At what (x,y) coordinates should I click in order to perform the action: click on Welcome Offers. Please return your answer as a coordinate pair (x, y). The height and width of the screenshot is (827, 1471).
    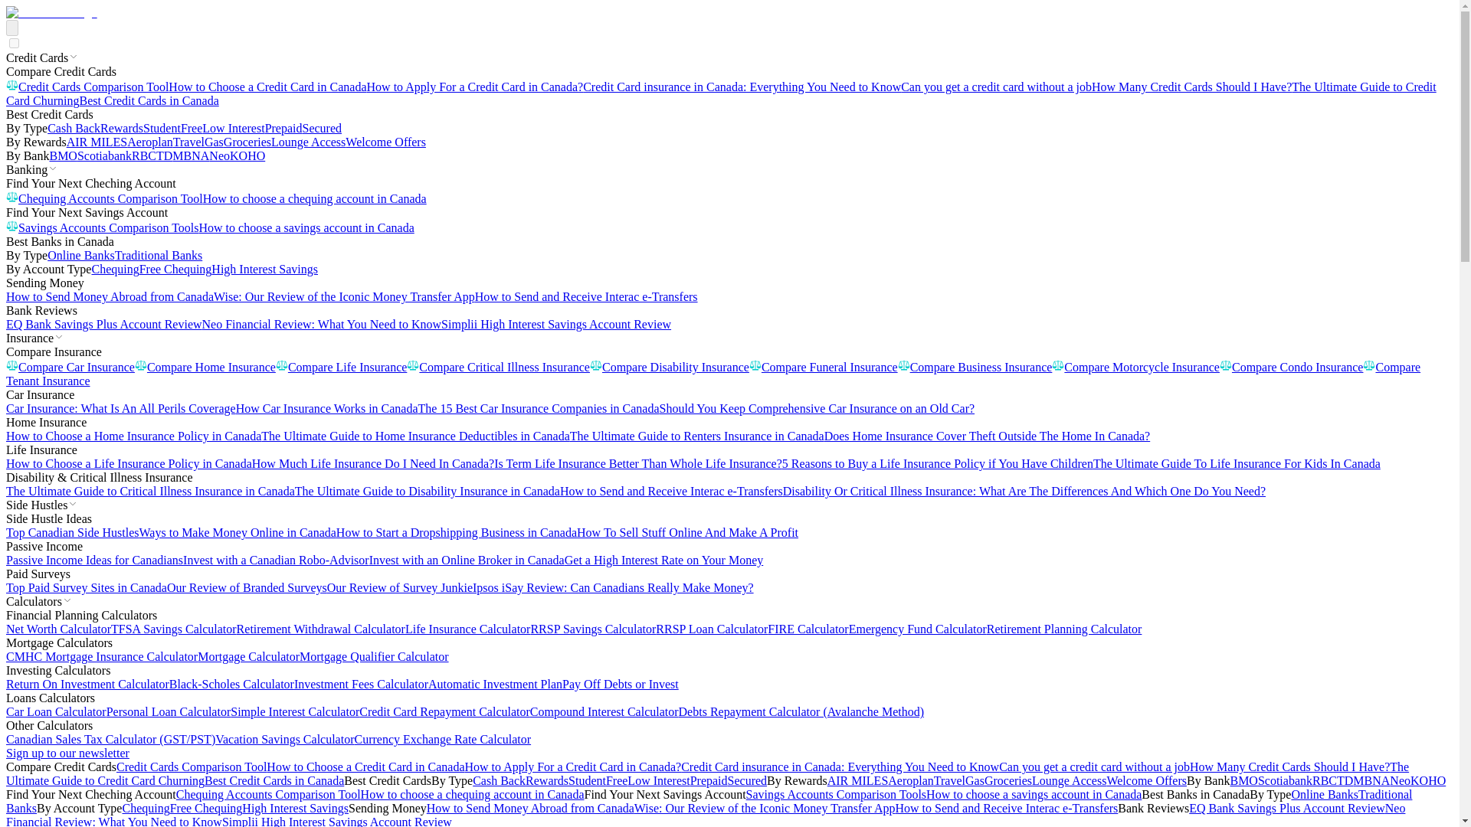
    Looking at the image, I should click on (386, 142).